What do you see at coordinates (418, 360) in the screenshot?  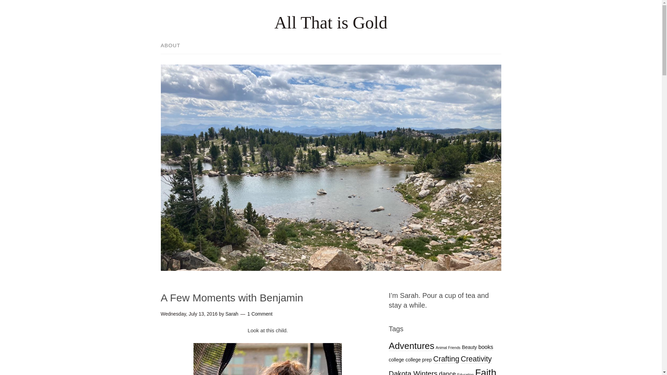 I see `college prep` at bounding box center [418, 360].